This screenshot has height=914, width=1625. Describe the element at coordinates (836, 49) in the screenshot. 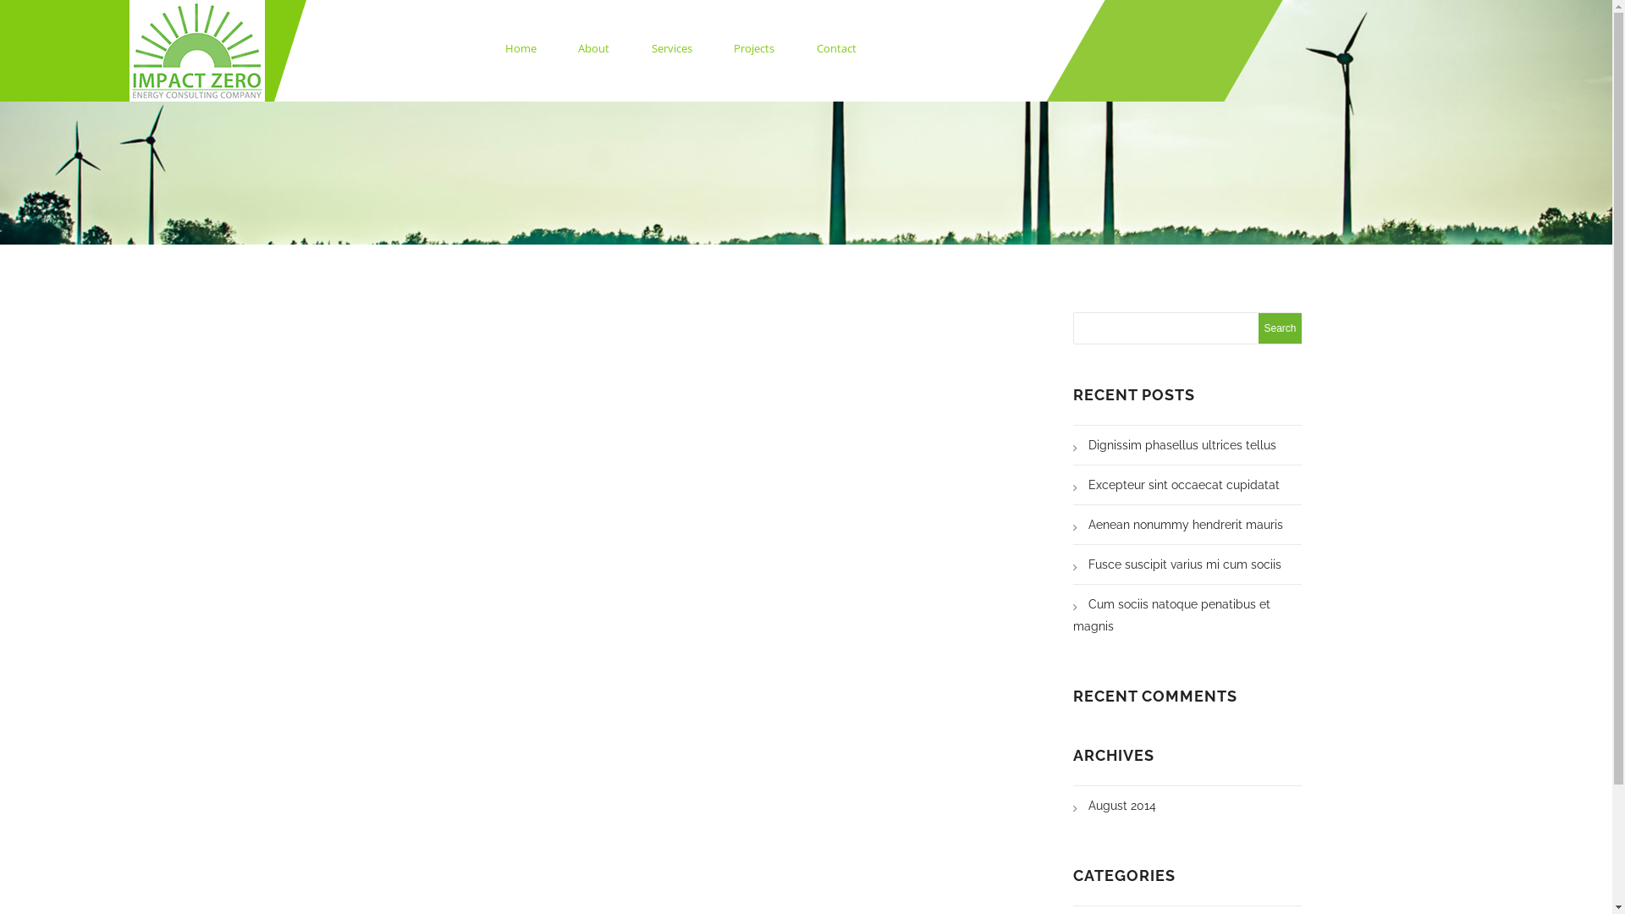

I see `Contact` at that location.